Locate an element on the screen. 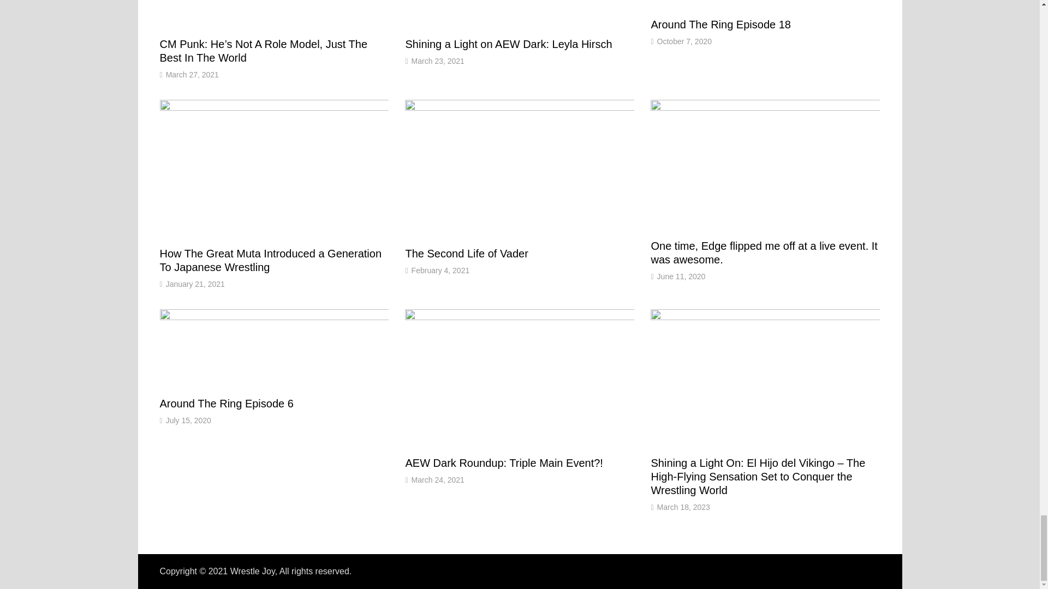 Image resolution: width=1048 pixels, height=589 pixels. Around The Ring Episode 6 is located at coordinates (226, 404).